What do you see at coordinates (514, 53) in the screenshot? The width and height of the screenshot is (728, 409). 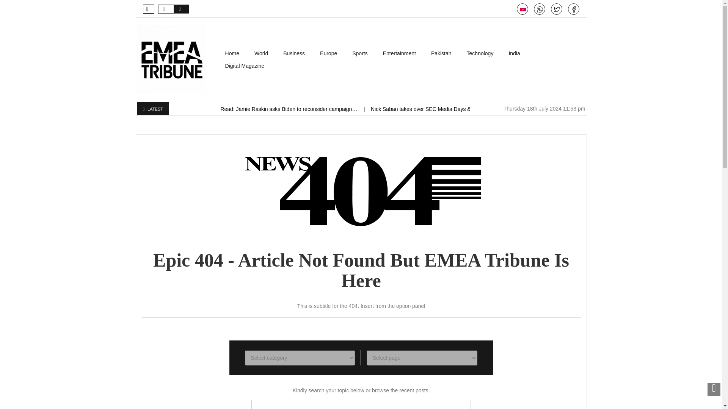 I see `India` at bounding box center [514, 53].